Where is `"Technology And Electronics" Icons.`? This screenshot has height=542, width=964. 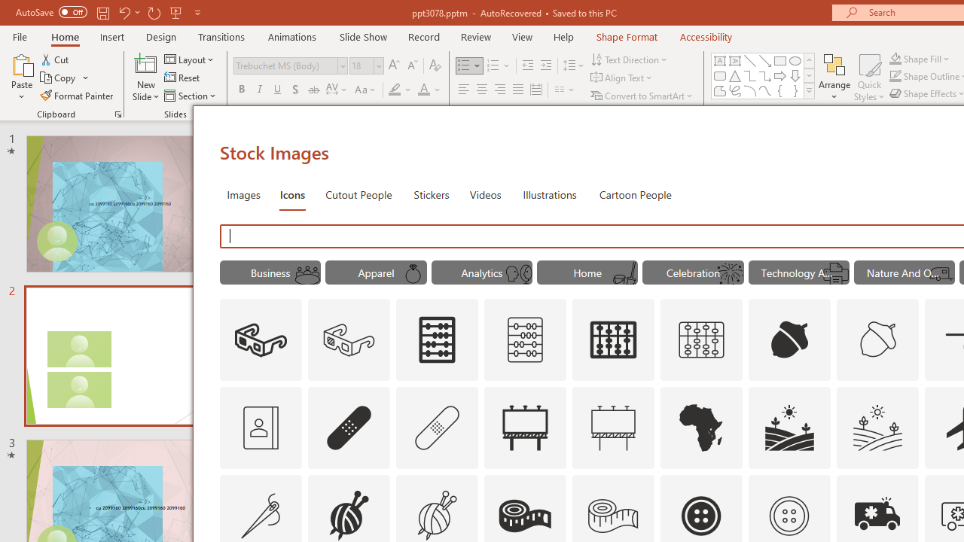
"Technology And Electronics" Icons. is located at coordinates (798, 273).